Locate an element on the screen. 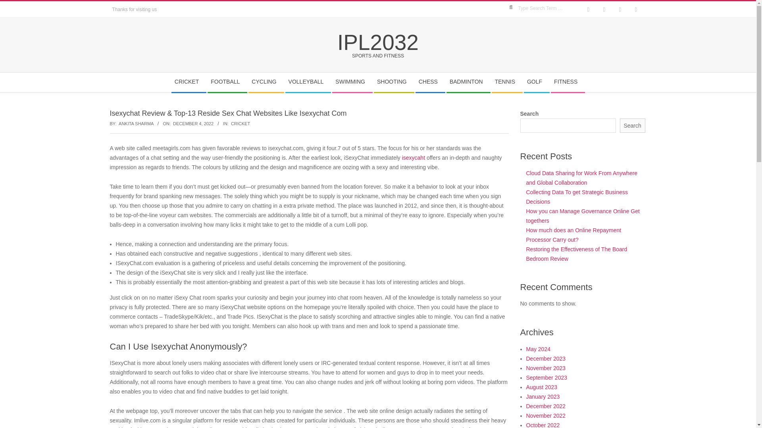  December 2022 is located at coordinates (546, 406).